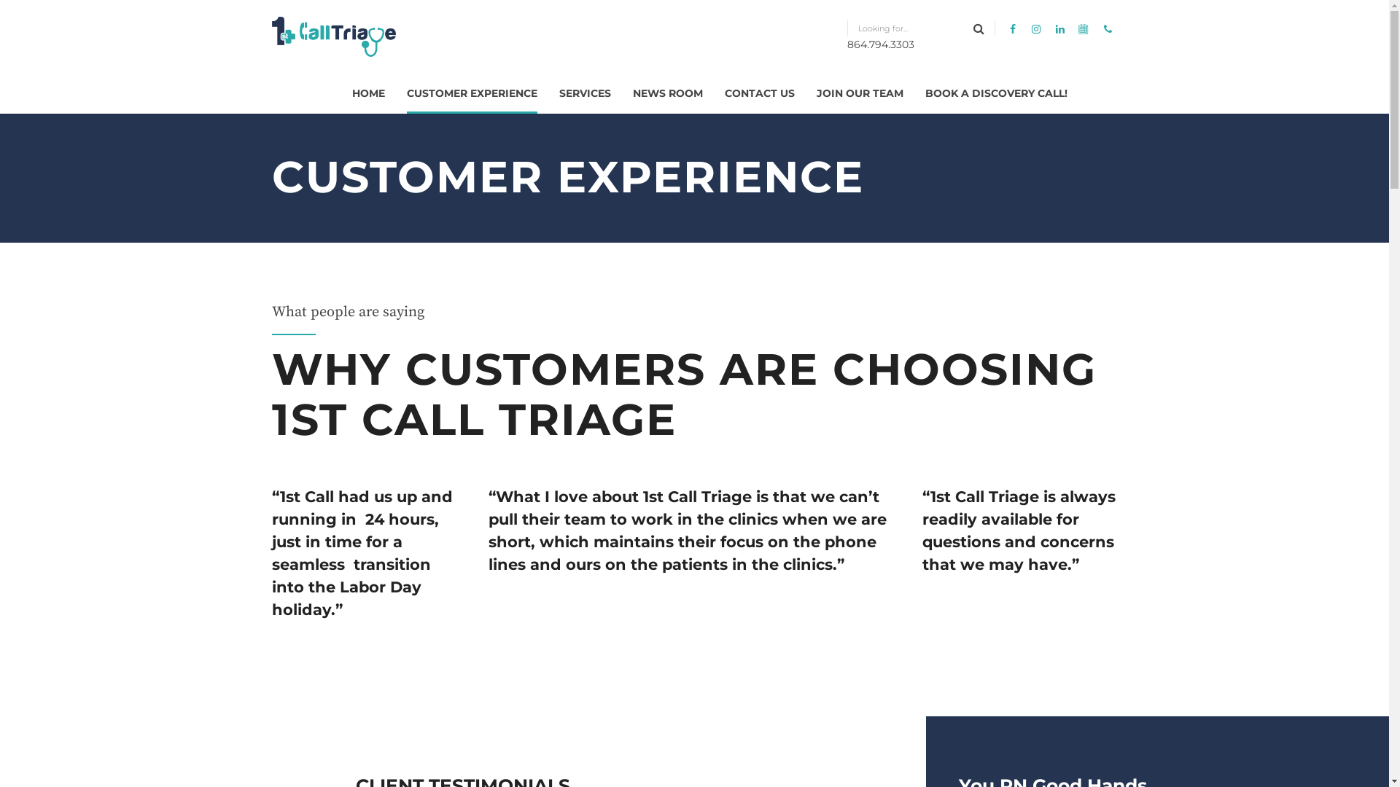 This screenshot has width=1400, height=787. What do you see at coordinates (760, 93) in the screenshot?
I see `CONTACT US` at bounding box center [760, 93].